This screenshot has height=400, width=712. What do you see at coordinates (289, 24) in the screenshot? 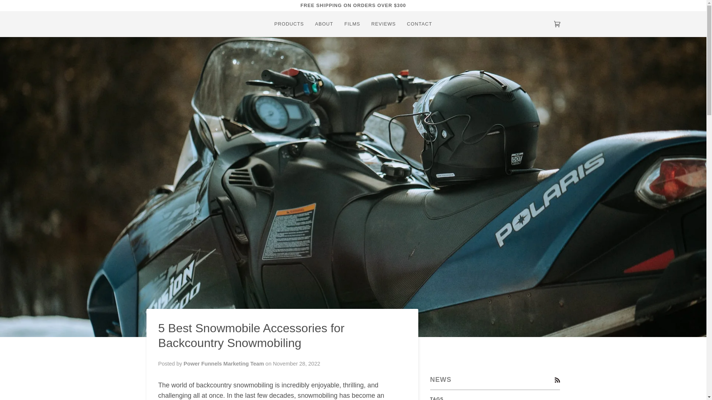
I see `PRODUCTS` at bounding box center [289, 24].